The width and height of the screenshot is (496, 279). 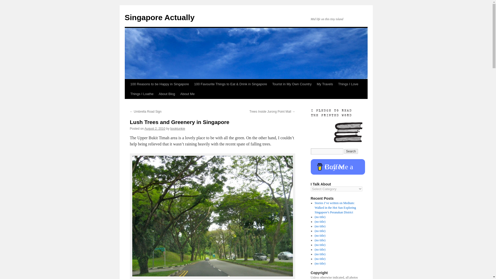 I want to click on Things I Love, so click(x=348, y=84).